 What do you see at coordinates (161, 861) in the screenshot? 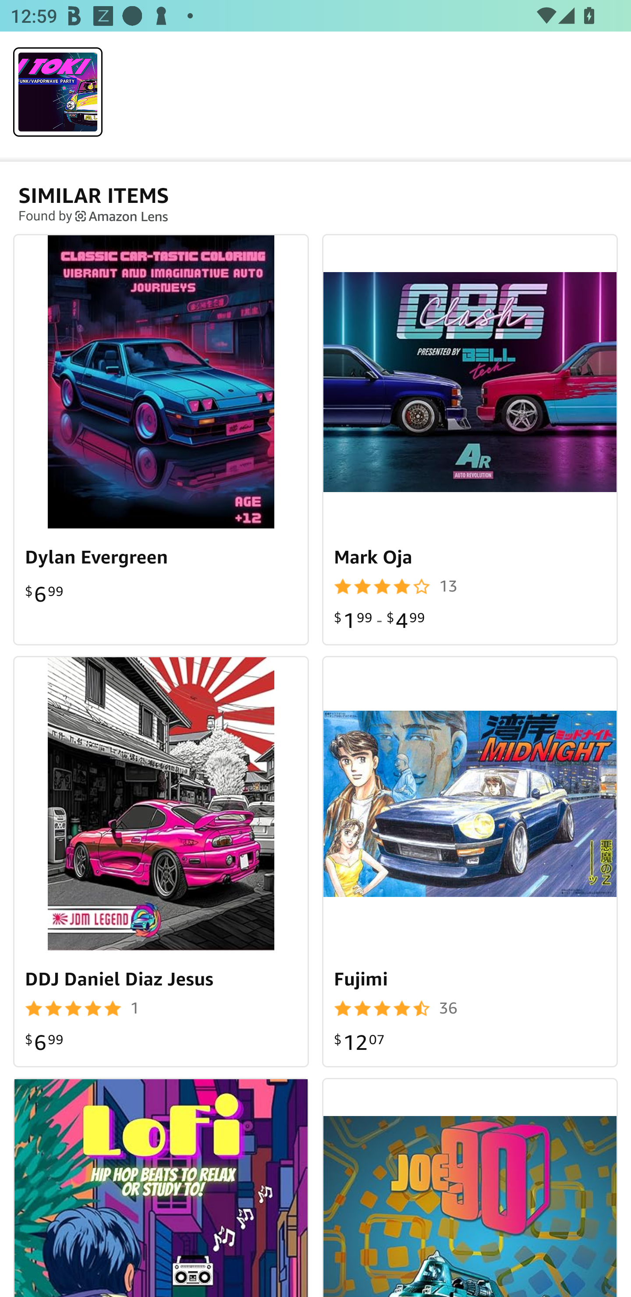
I see `DDJ Daniel Diaz Jesus 1 $ 6 99` at bounding box center [161, 861].